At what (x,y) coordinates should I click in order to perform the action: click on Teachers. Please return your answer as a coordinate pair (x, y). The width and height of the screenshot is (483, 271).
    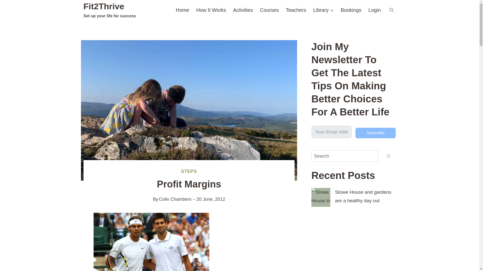
    Looking at the image, I should click on (296, 10).